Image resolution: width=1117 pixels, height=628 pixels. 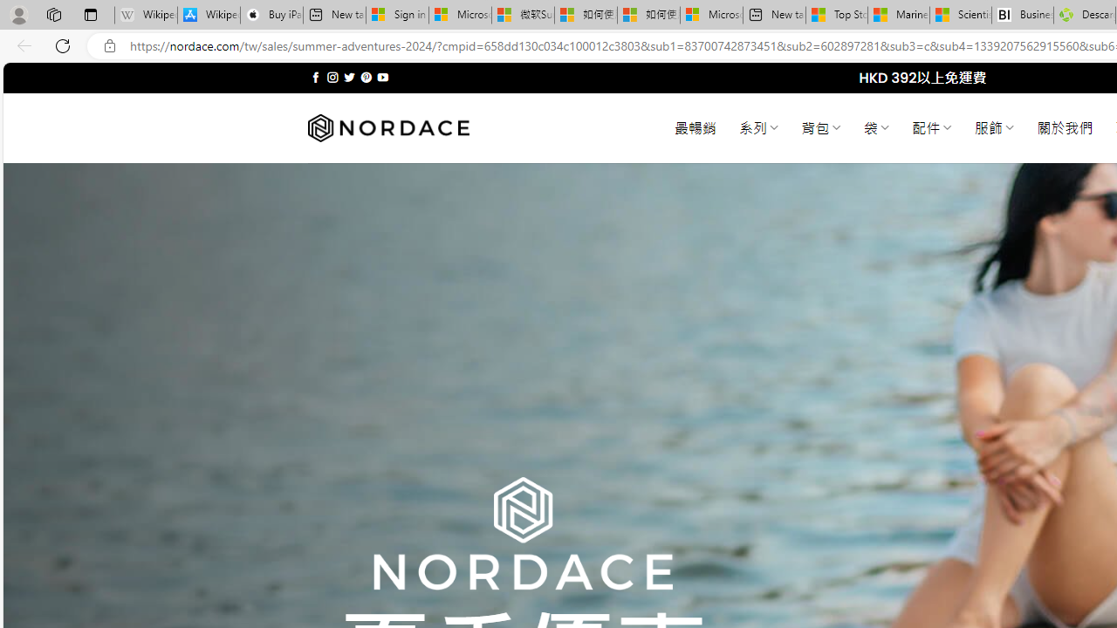 What do you see at coordinates (349, 77) in the screenshot?
I see `Follow on Twitter` at bounding box center [349, 77].